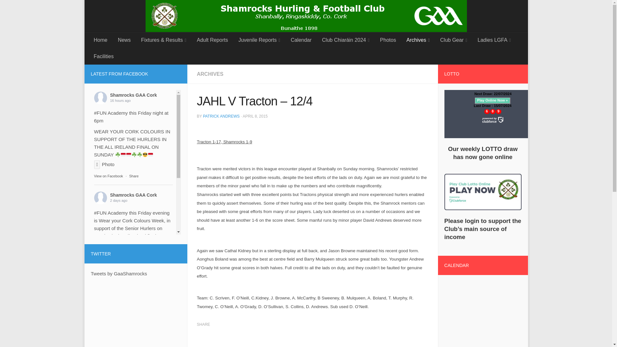 The image size is (617, 347). What do you see at coordinates (124, 40) in the screenshot?
I see `News` at bounding box center [124, 40].